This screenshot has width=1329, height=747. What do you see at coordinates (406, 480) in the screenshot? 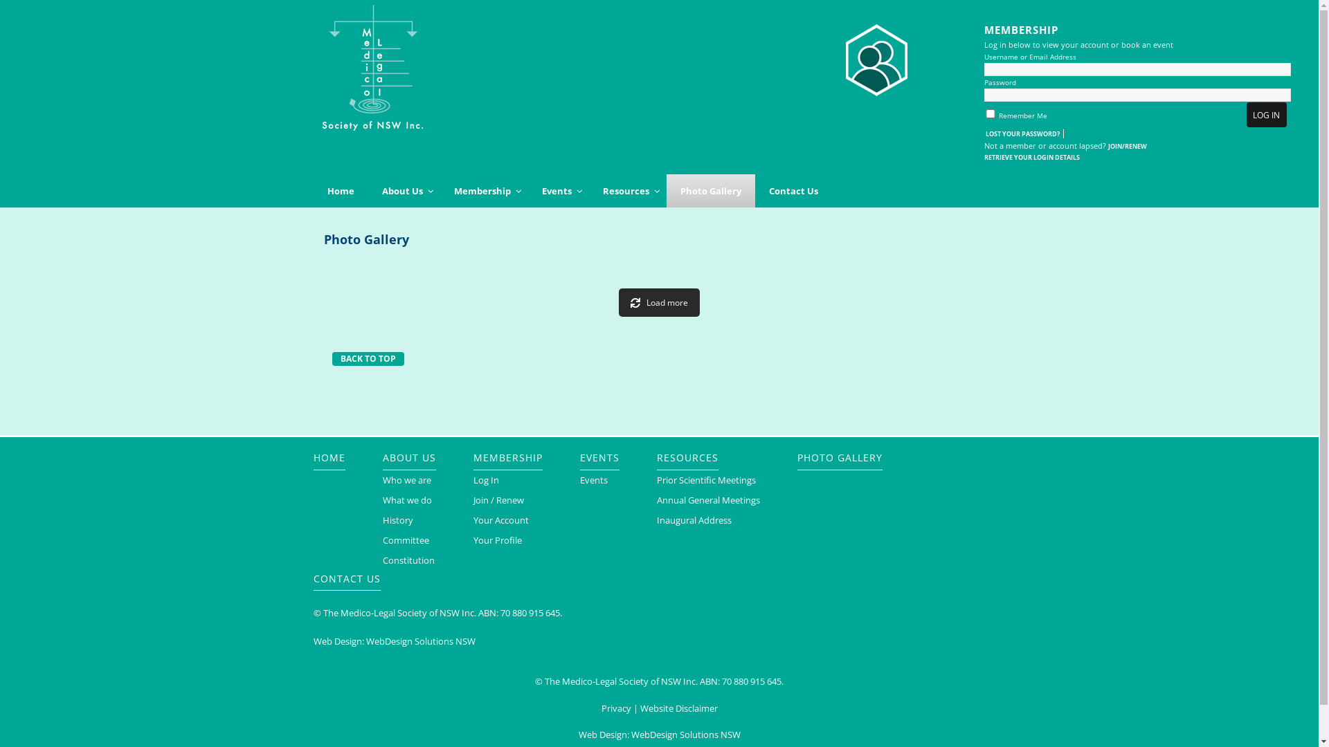
I see `Who we are` at bounding box center [406, 480].